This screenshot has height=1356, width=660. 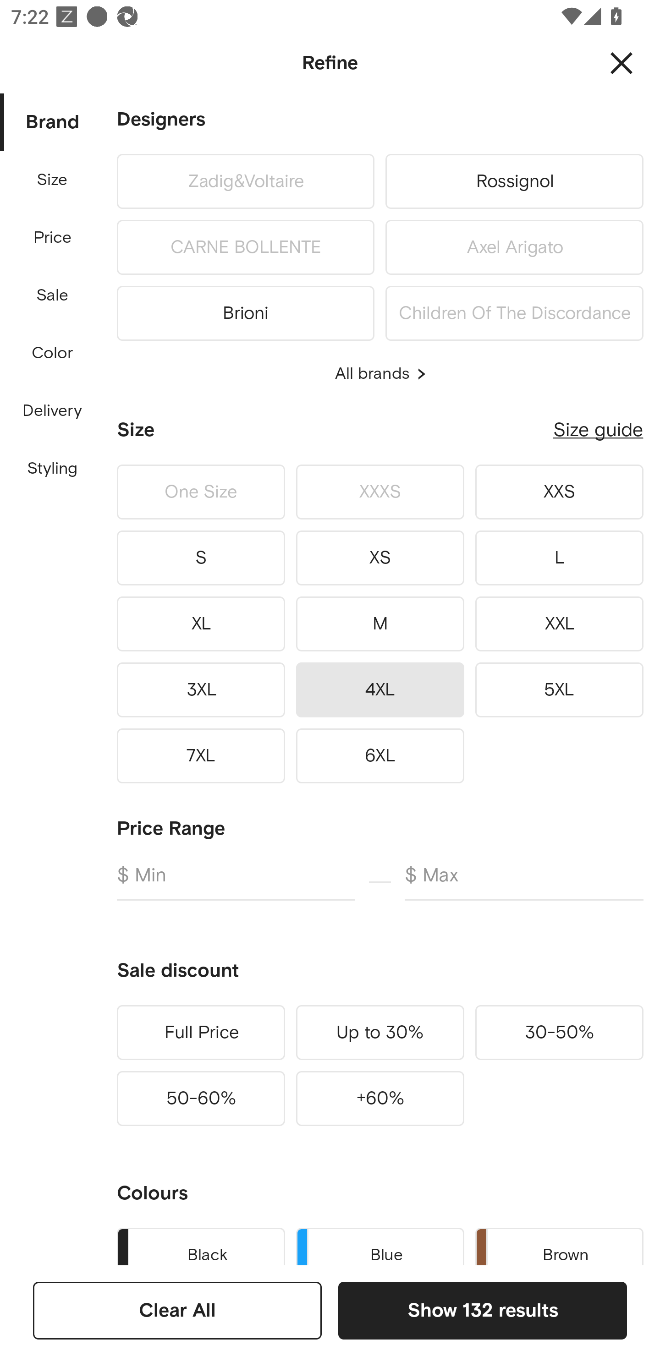 What do you see at coordinates (201, 558) in the screenshot?
I see `S` at bounding box center [201, 558].